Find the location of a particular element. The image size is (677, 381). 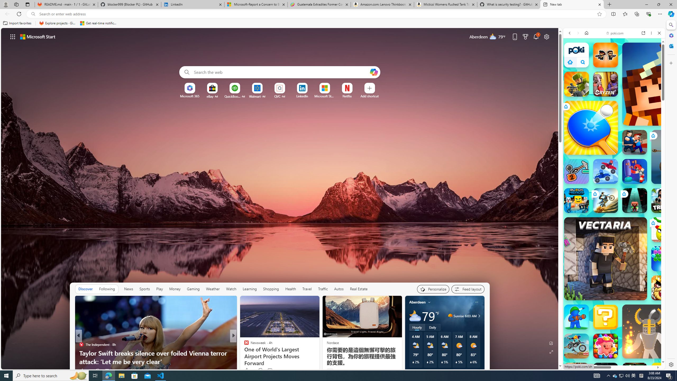

Feed settings is located at coordinates (468, 289).